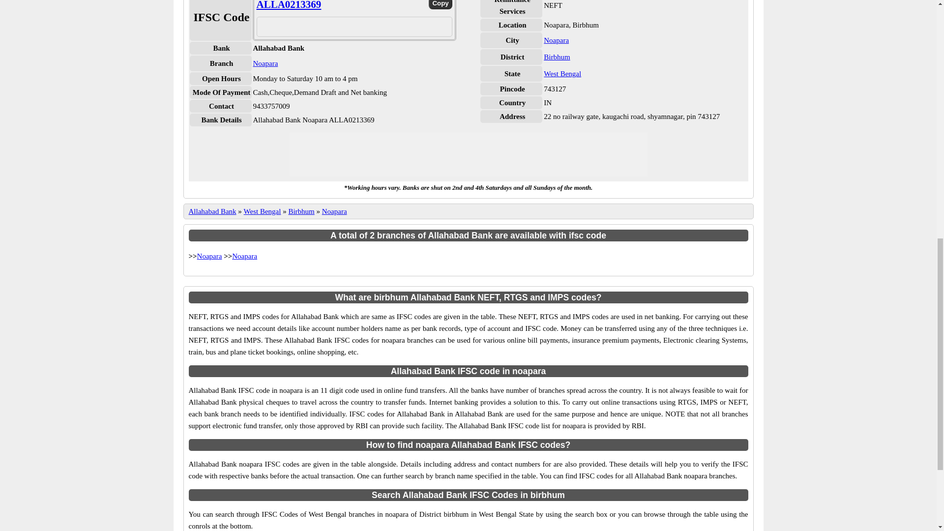 The height and width of the screenshot is (531, 944). Describe the element at coordinates (209, 256) in the screenshot. I see `Noapara` at that location.